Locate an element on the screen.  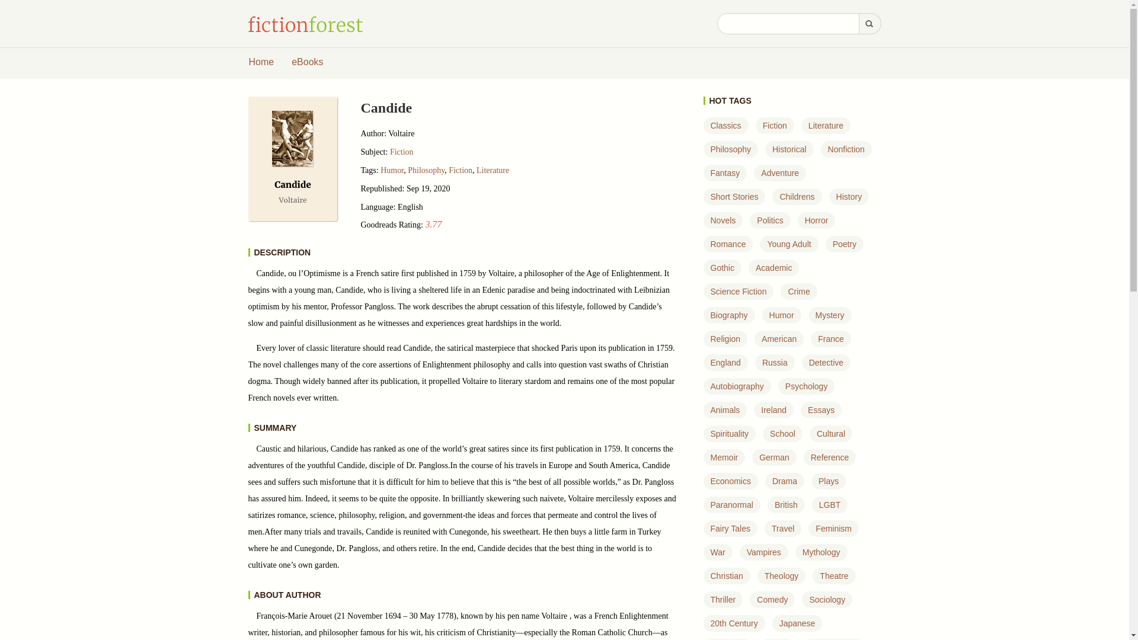
Philosophy is located at coordinates (426, 169).